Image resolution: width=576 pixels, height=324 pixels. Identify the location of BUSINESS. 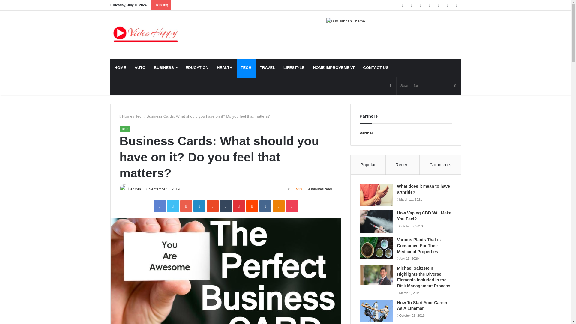
(166, 67).